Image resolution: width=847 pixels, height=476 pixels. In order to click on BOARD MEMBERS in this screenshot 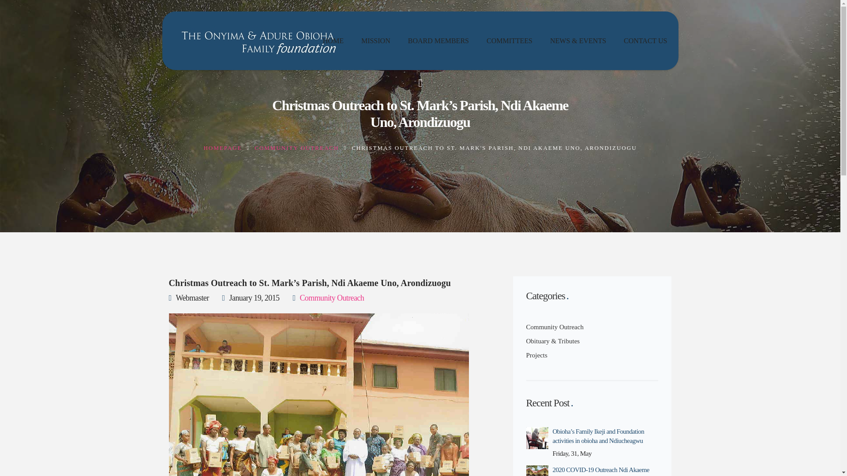, I will do `click(438, 41)`.